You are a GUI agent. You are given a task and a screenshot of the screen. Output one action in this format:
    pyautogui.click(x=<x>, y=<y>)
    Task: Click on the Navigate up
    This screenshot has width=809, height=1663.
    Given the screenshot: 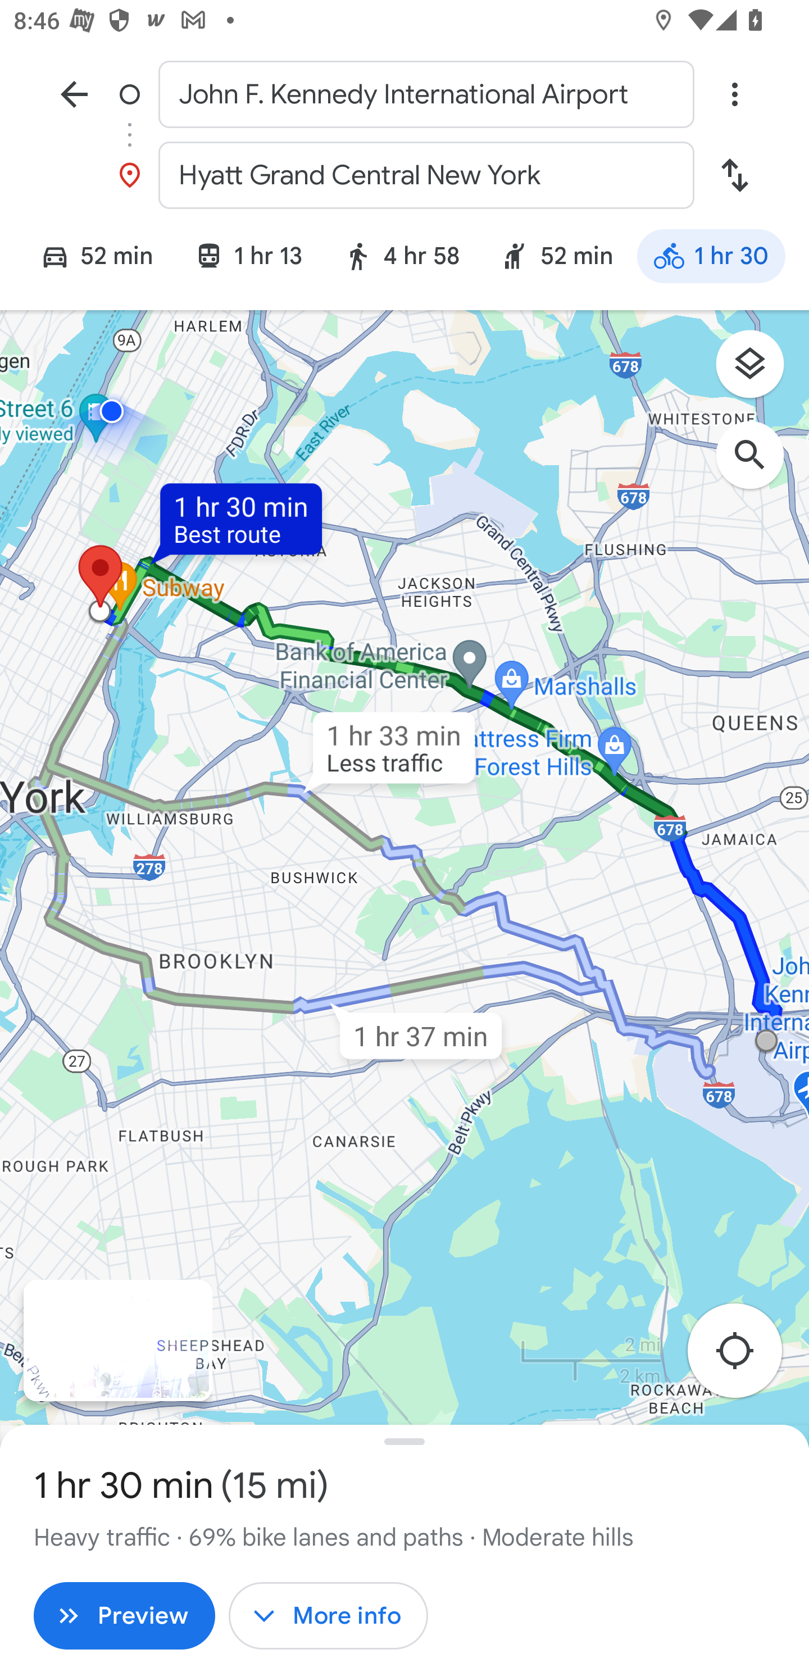 What is the action you would take?
    pyautogui.click(x=74, y=93)
    